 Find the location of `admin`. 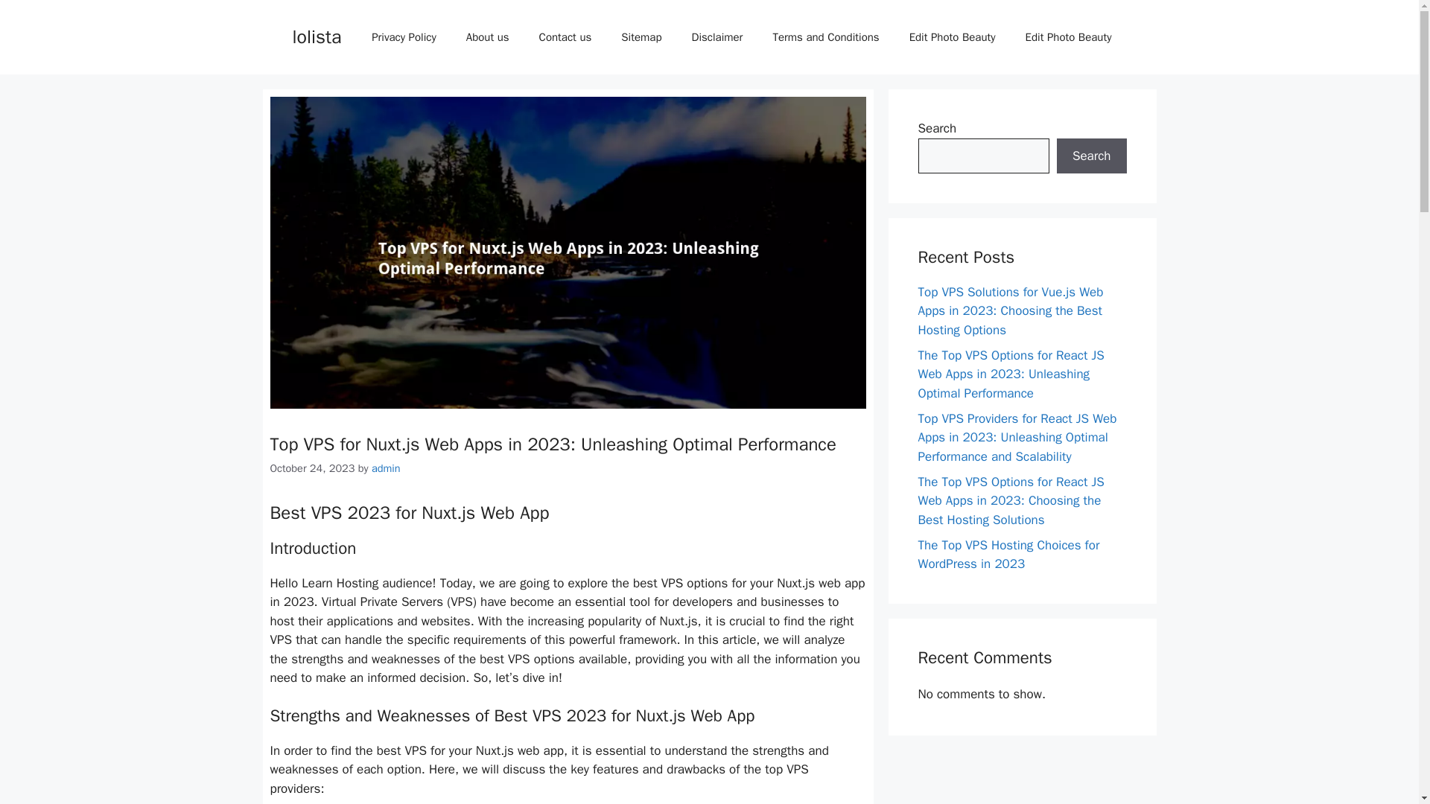

admin is located at coordinates (386, 468).